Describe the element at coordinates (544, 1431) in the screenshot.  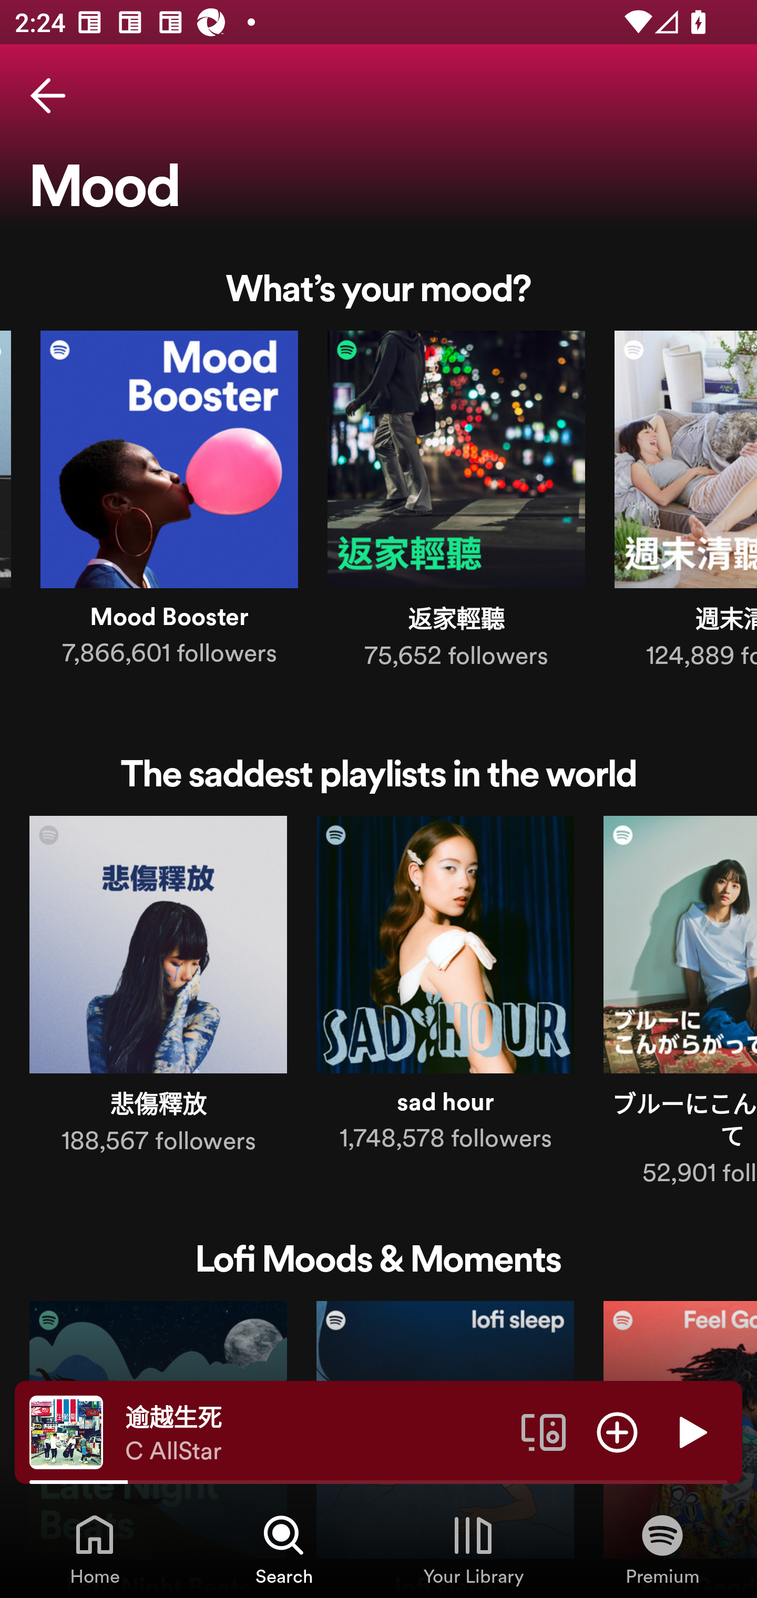
I see `Connect to a device. Opens the devices menu` at that location.